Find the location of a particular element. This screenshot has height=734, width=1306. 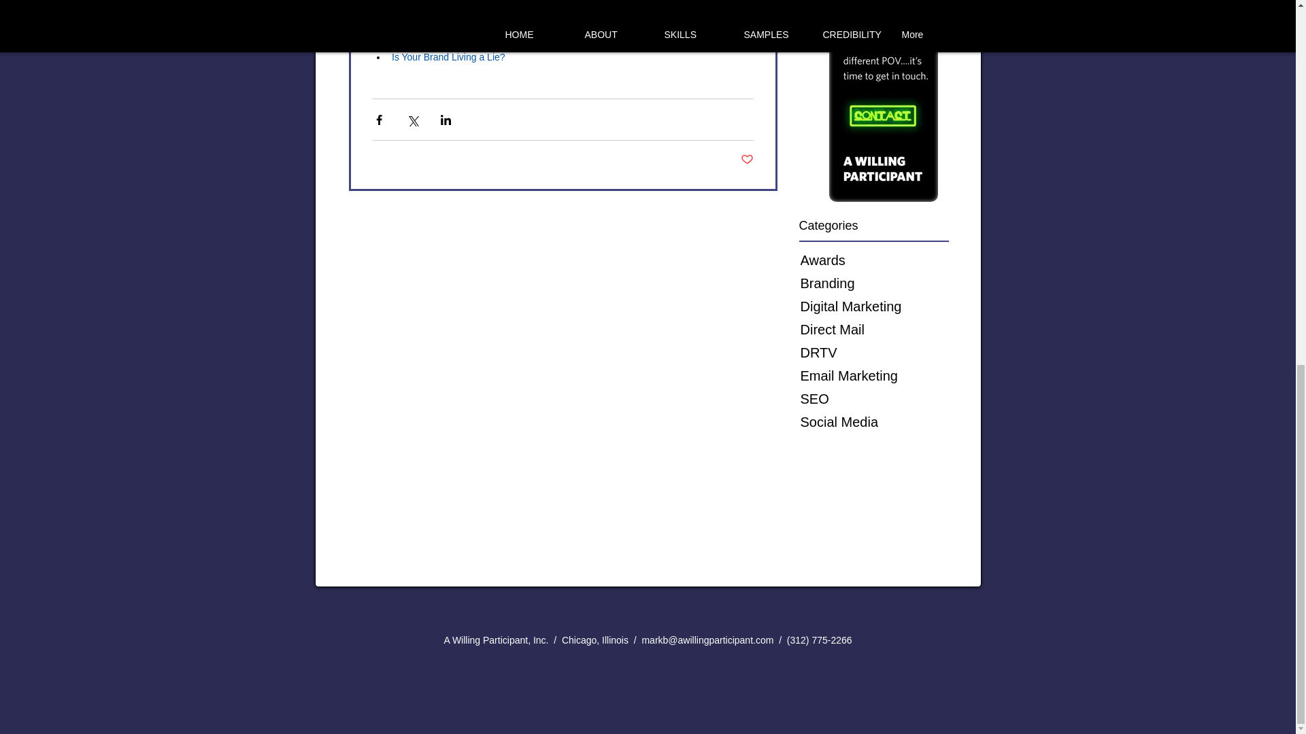

Email Marketing is located at coordinates (882, 375).